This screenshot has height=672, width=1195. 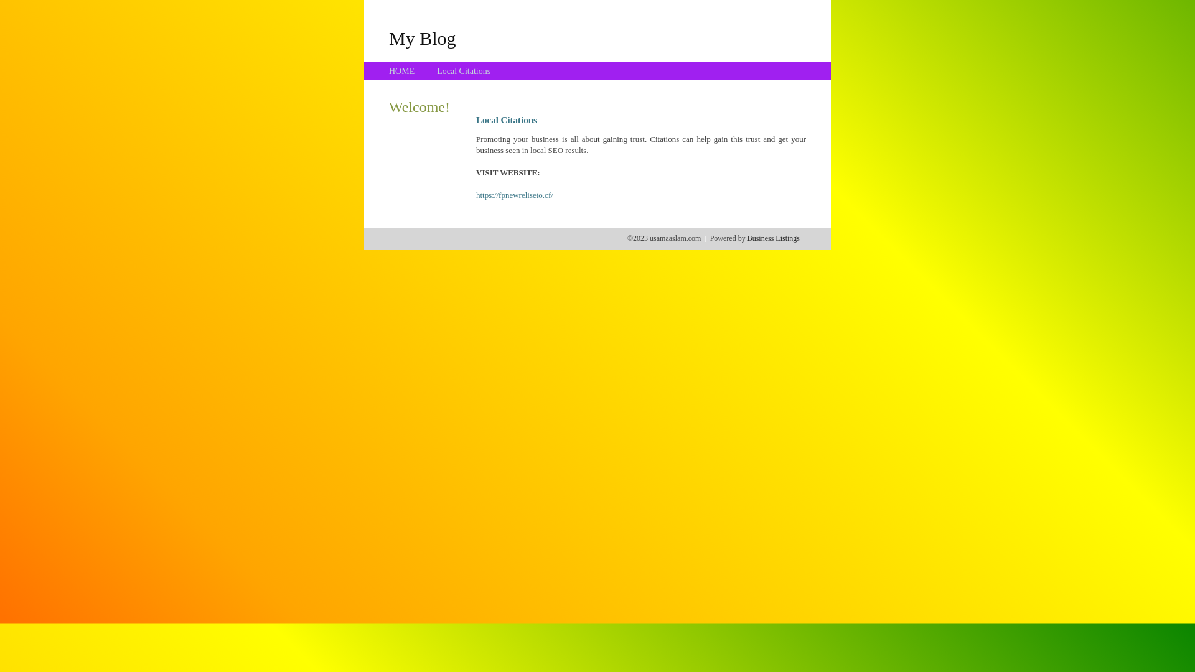 I want to click on My Blog, so click(x=423, y=38).